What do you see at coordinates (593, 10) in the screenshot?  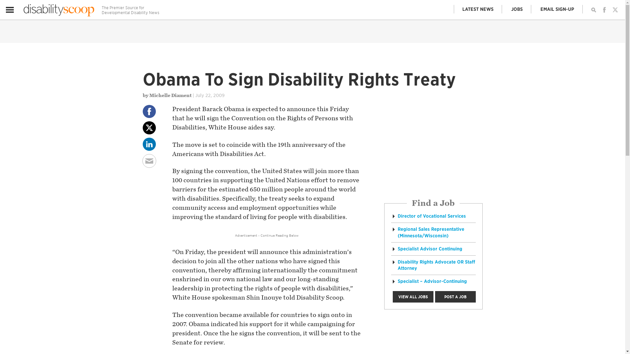 I see `Search` at bounding box center [593, 10].